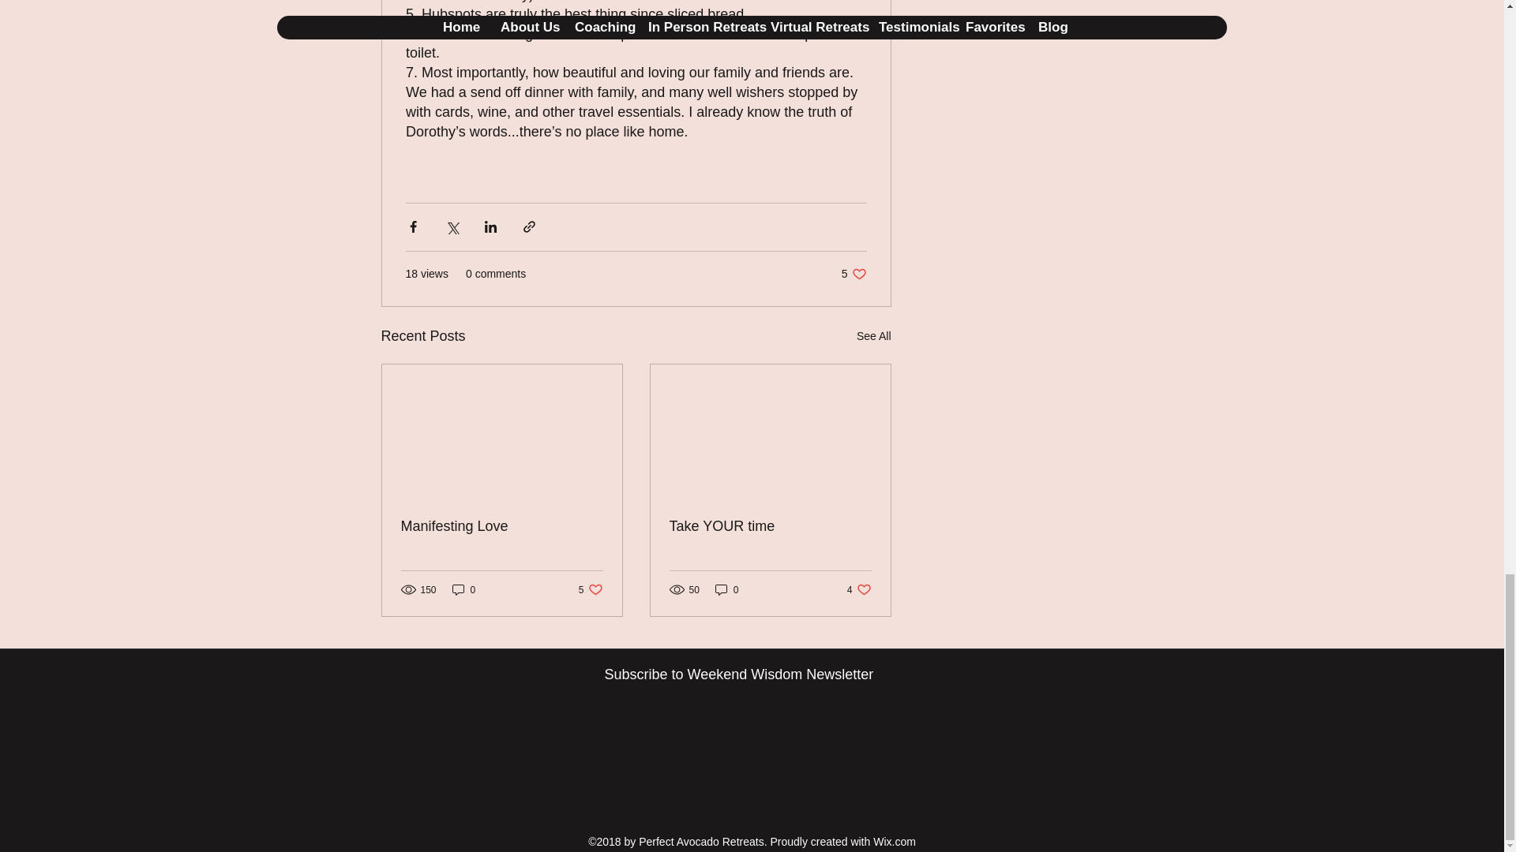 This screenshot has width=1516, height=852. What do you see at coordinates (502, 526) in the screenshot?
I see `Take YOUR time` at bounding box center [502, 526].